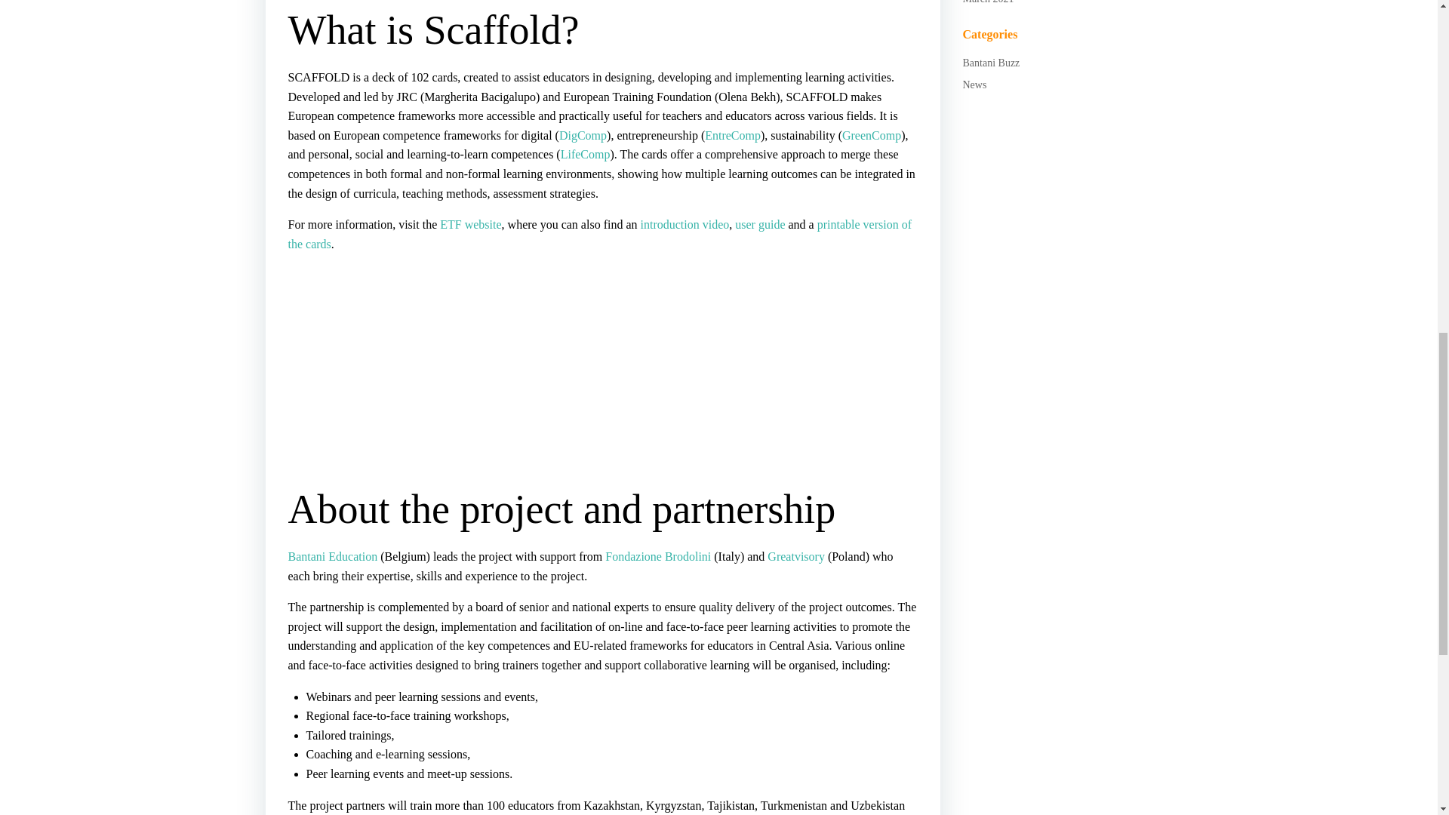 The width and height of the screenshot is (1449, 815). What do you see at coordinates (599, 234) in the screenshot?
I see `printable version of the cards` at bounding box center [599, 234].